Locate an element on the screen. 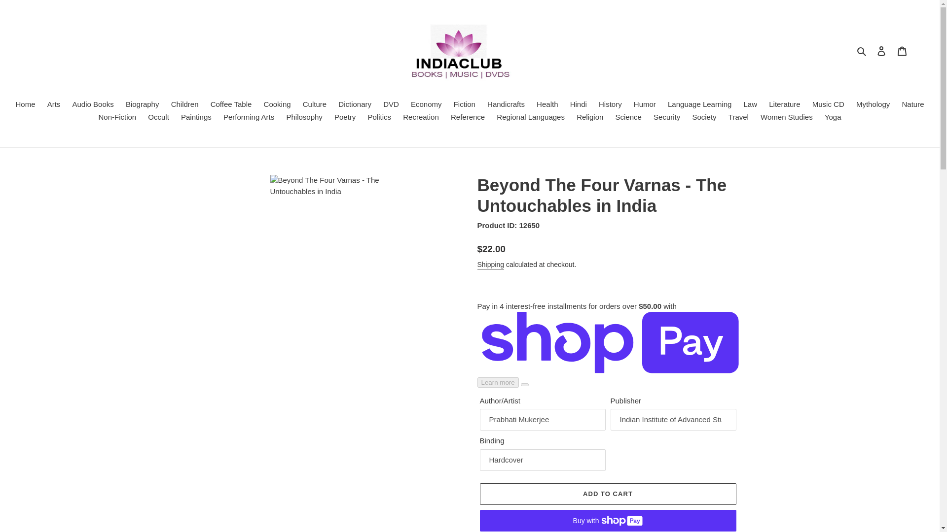  Search is located at coordinates (862, 50).